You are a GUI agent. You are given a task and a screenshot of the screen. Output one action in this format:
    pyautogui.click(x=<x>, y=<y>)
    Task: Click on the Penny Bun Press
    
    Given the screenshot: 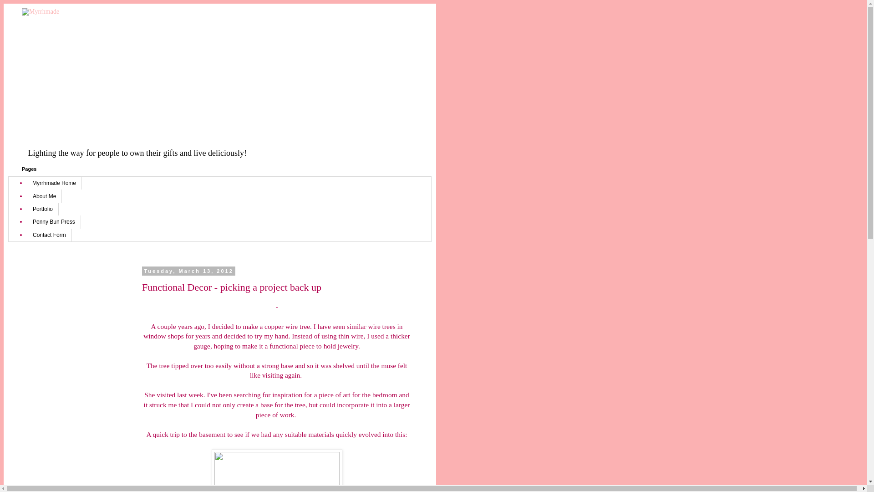 What is the action you would take?
    pyautogui.click(x=54, y=222)
    